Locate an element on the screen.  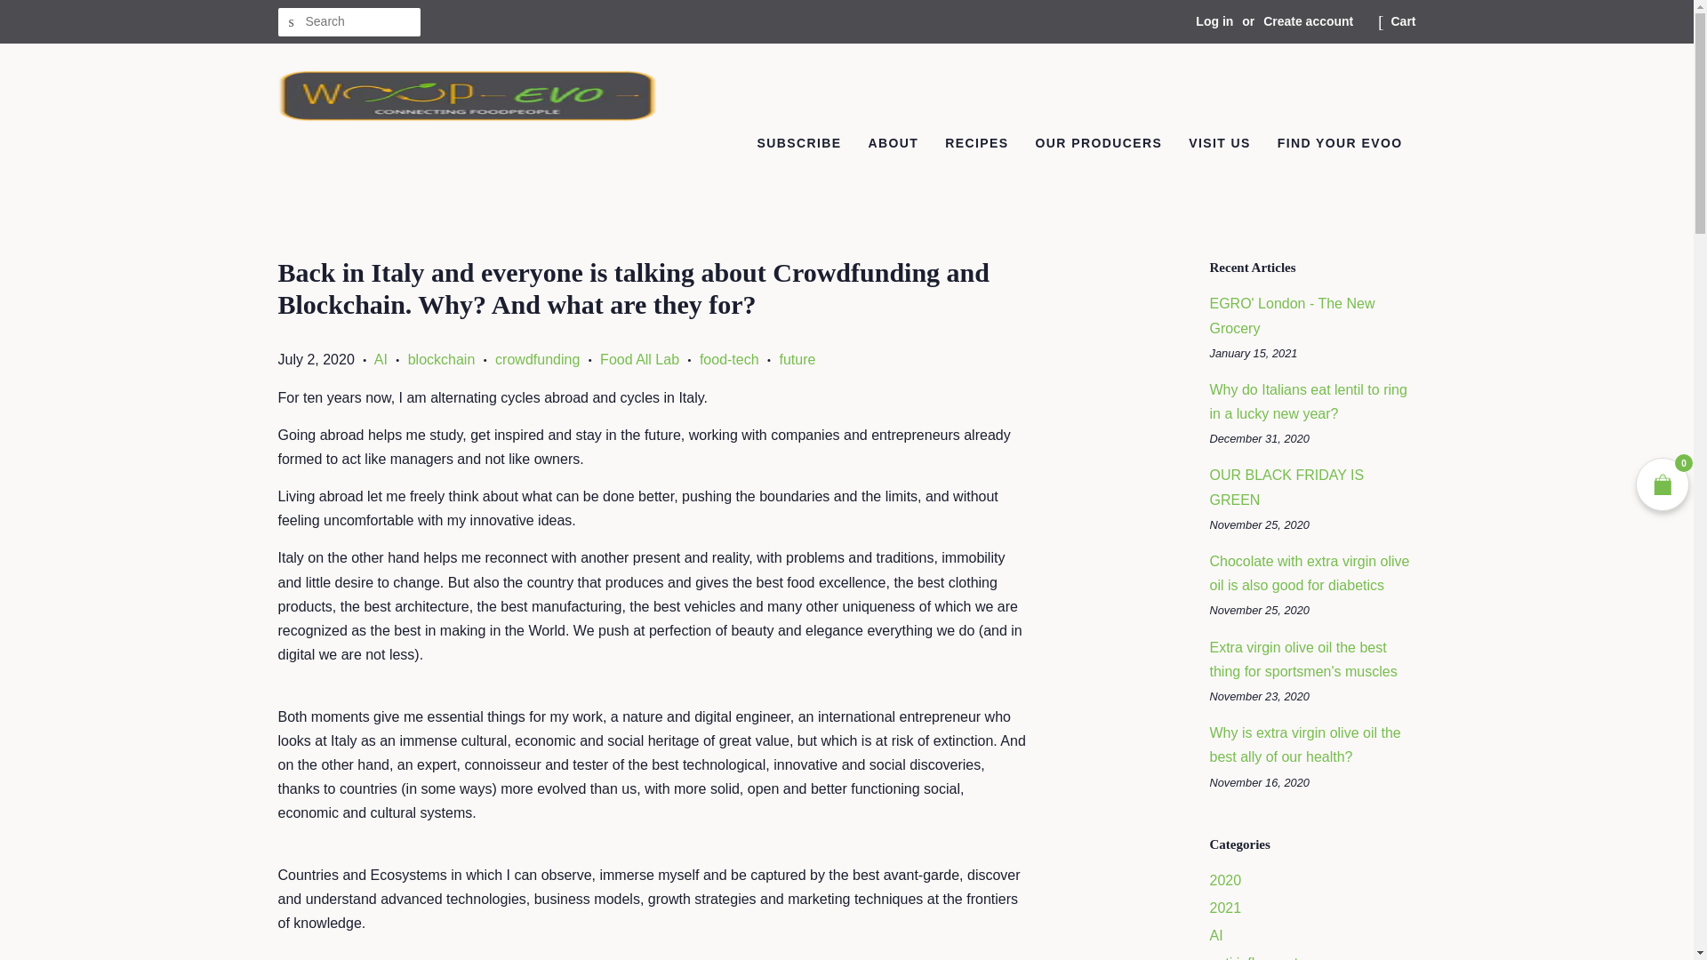
Create account is located at coordinates (1308, 21).